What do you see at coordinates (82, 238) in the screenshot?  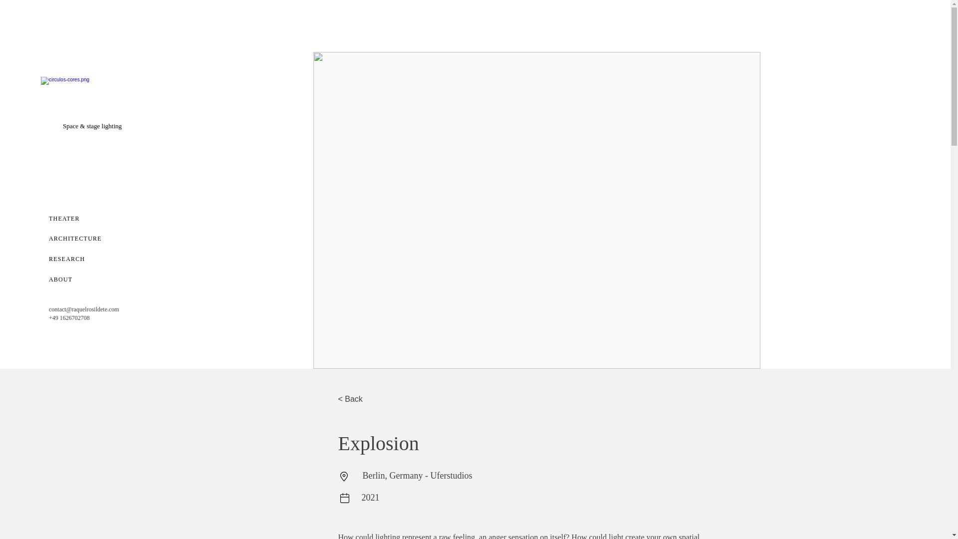 I see `ARCHITECTURE` at bounding box center [82, 238].